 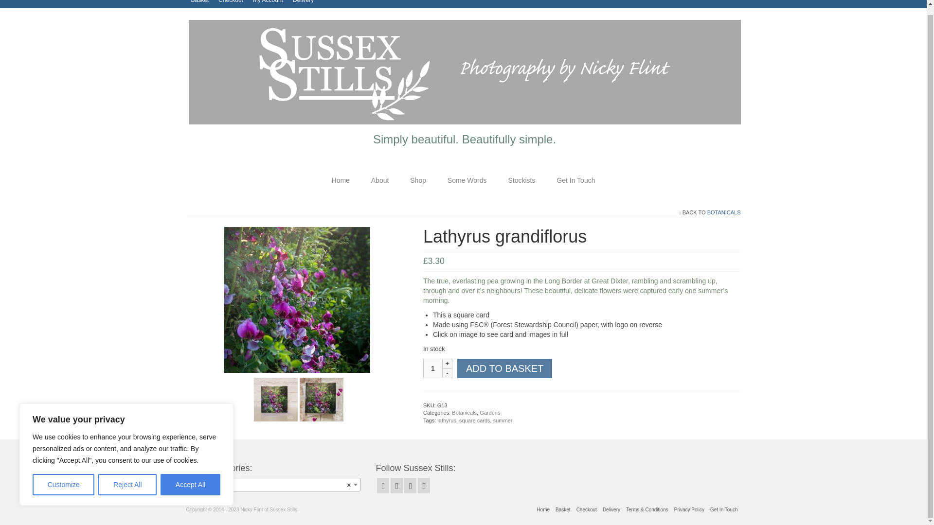 What do you see at coordinates (303, 4) in the screenshot?
I see `Delivery` at bounding box center [303, 4].